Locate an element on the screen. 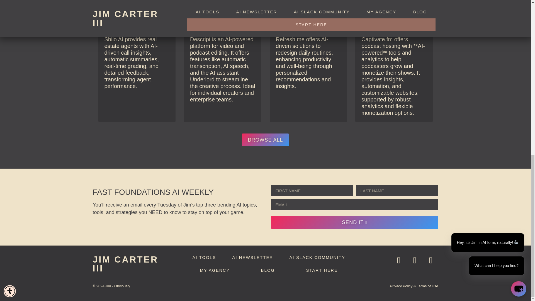 Image resolution: width=535 pixels, height=301 pixels. JIM CARTER III is located at coordinates (125, 264).